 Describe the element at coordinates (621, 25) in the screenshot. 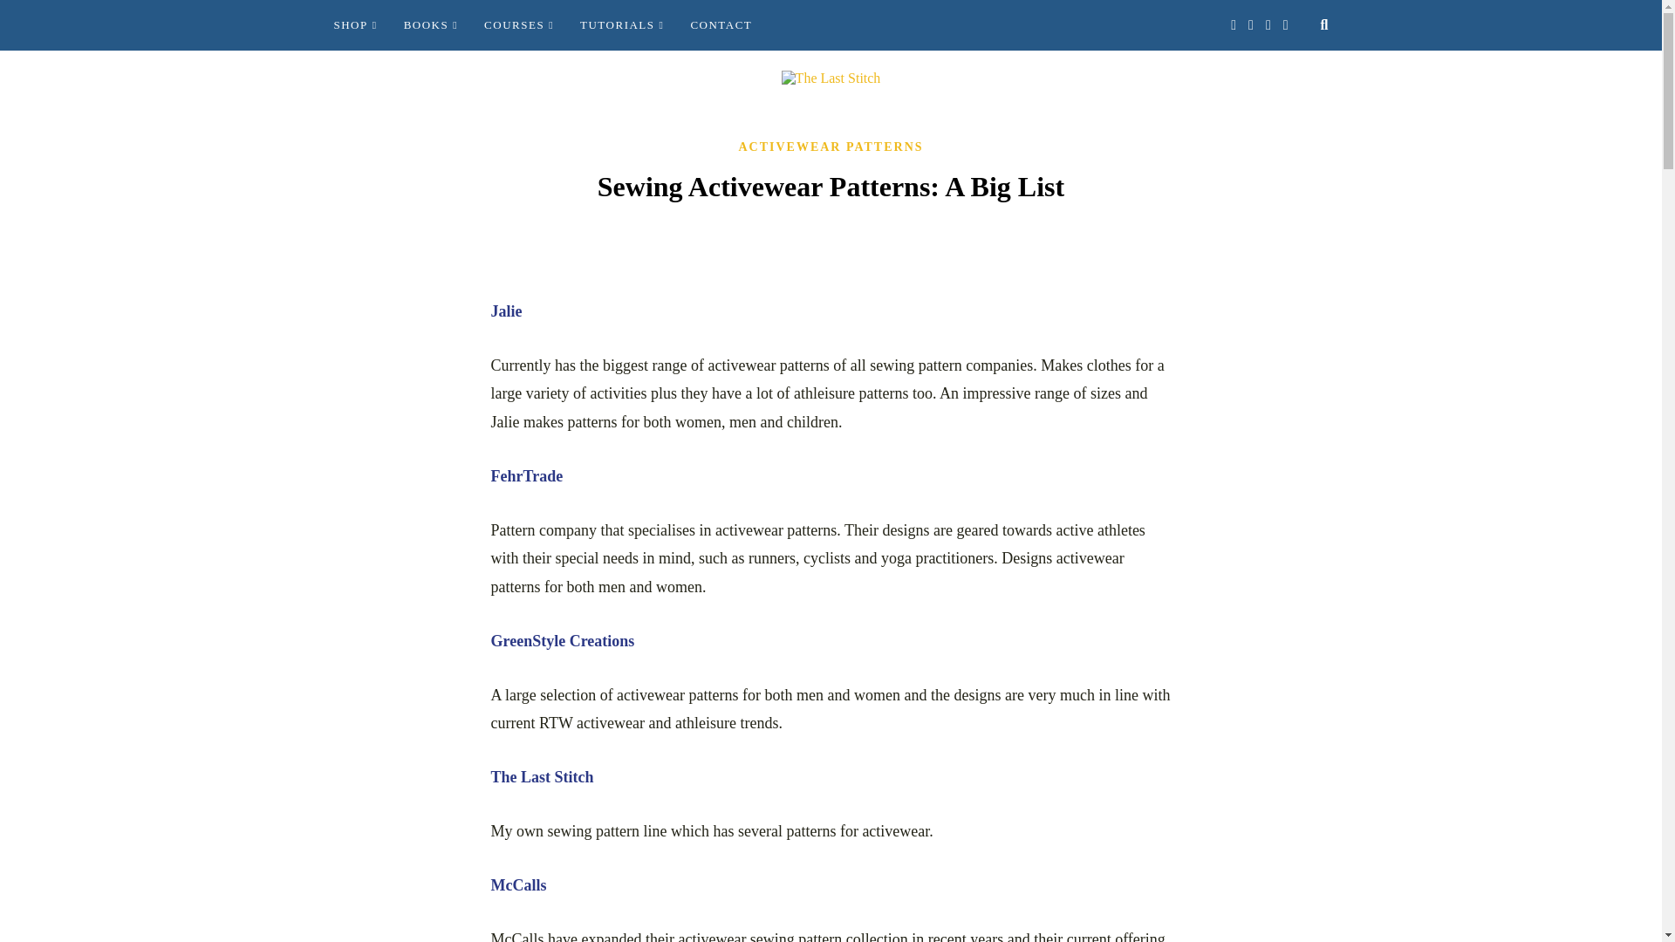

I see `TUTORIALS` at that location.